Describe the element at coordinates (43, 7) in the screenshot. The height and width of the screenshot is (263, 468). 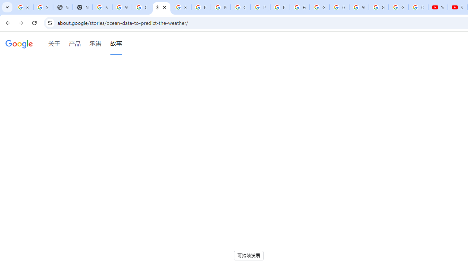
I see `Sign in - Google Accounts` at that location.